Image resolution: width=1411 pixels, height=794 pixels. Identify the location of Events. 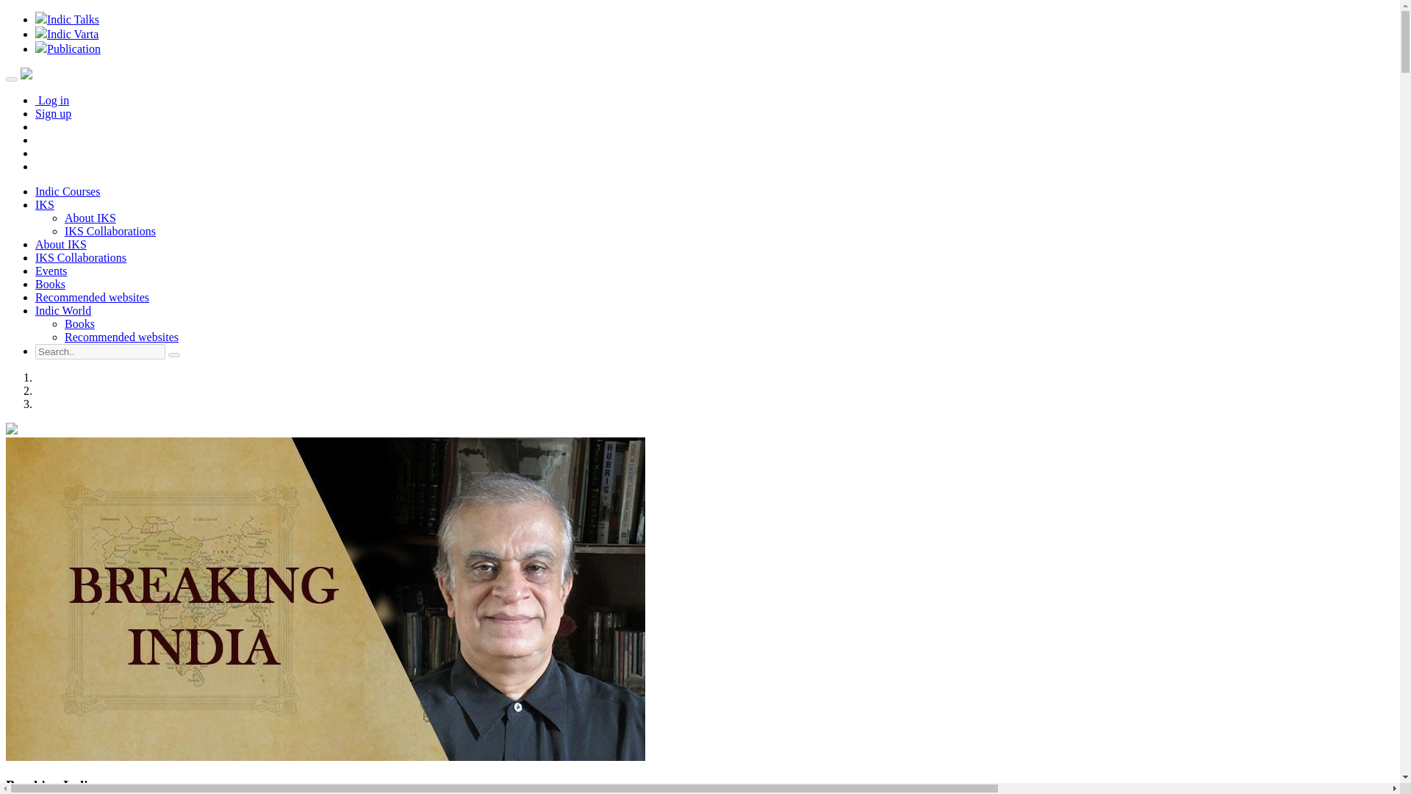
(51, 271).